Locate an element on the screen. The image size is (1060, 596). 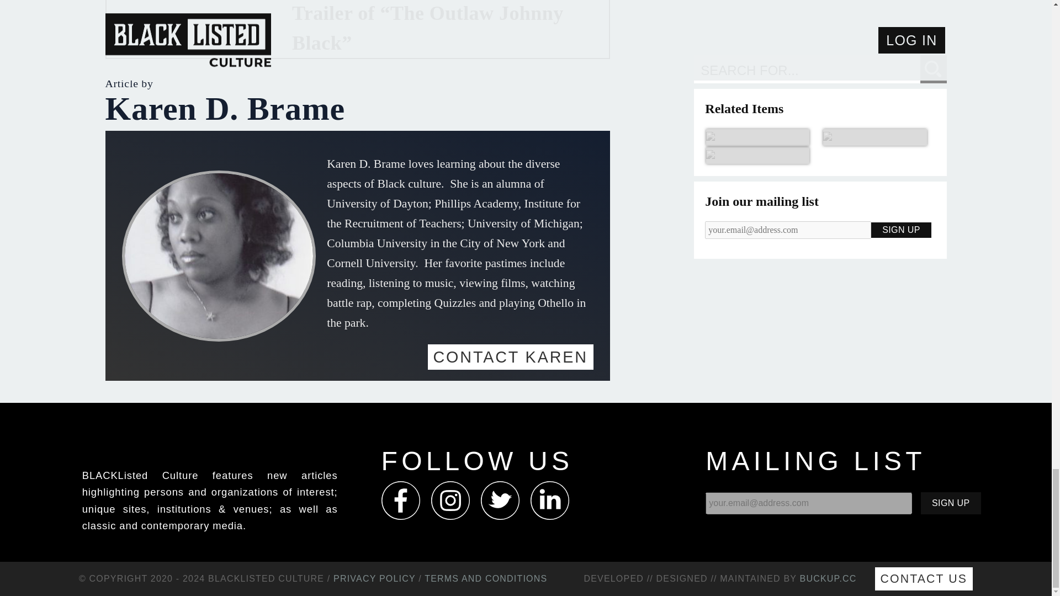
PRIVACY POLICY is located at coordinates (374, 578).